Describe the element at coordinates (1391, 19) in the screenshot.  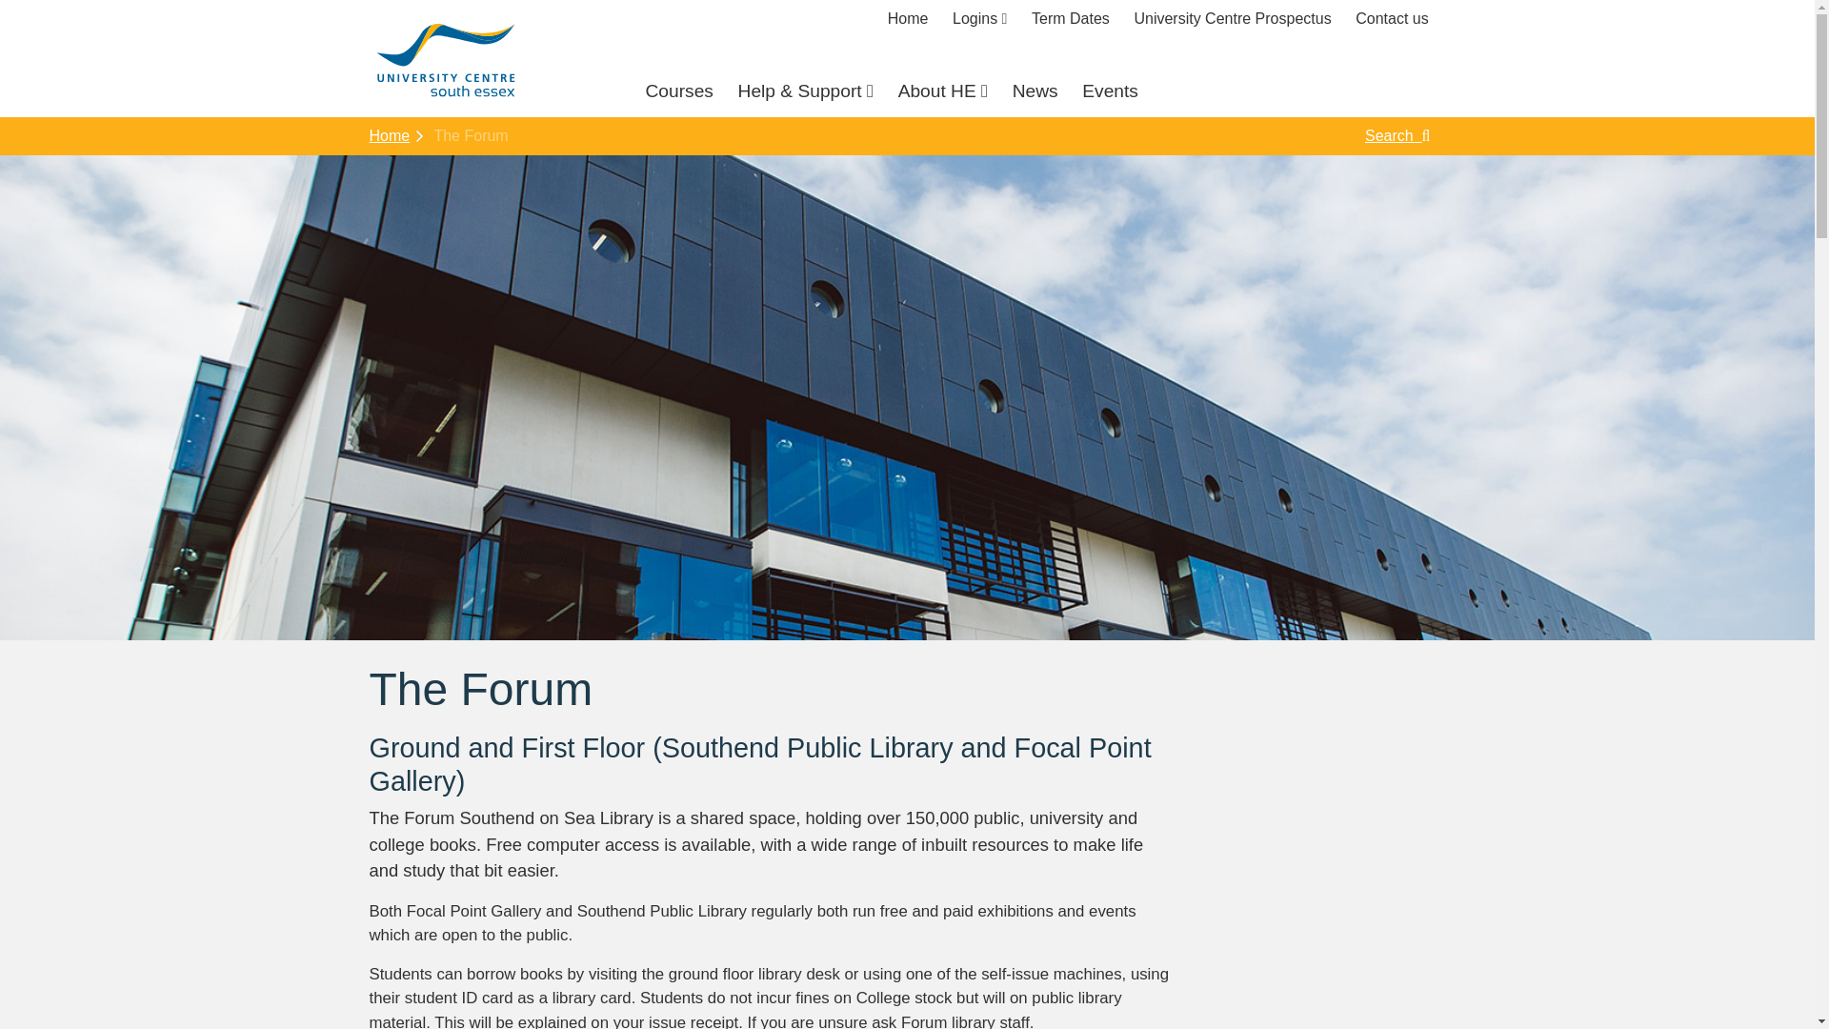
I see `Contact us` at that location.